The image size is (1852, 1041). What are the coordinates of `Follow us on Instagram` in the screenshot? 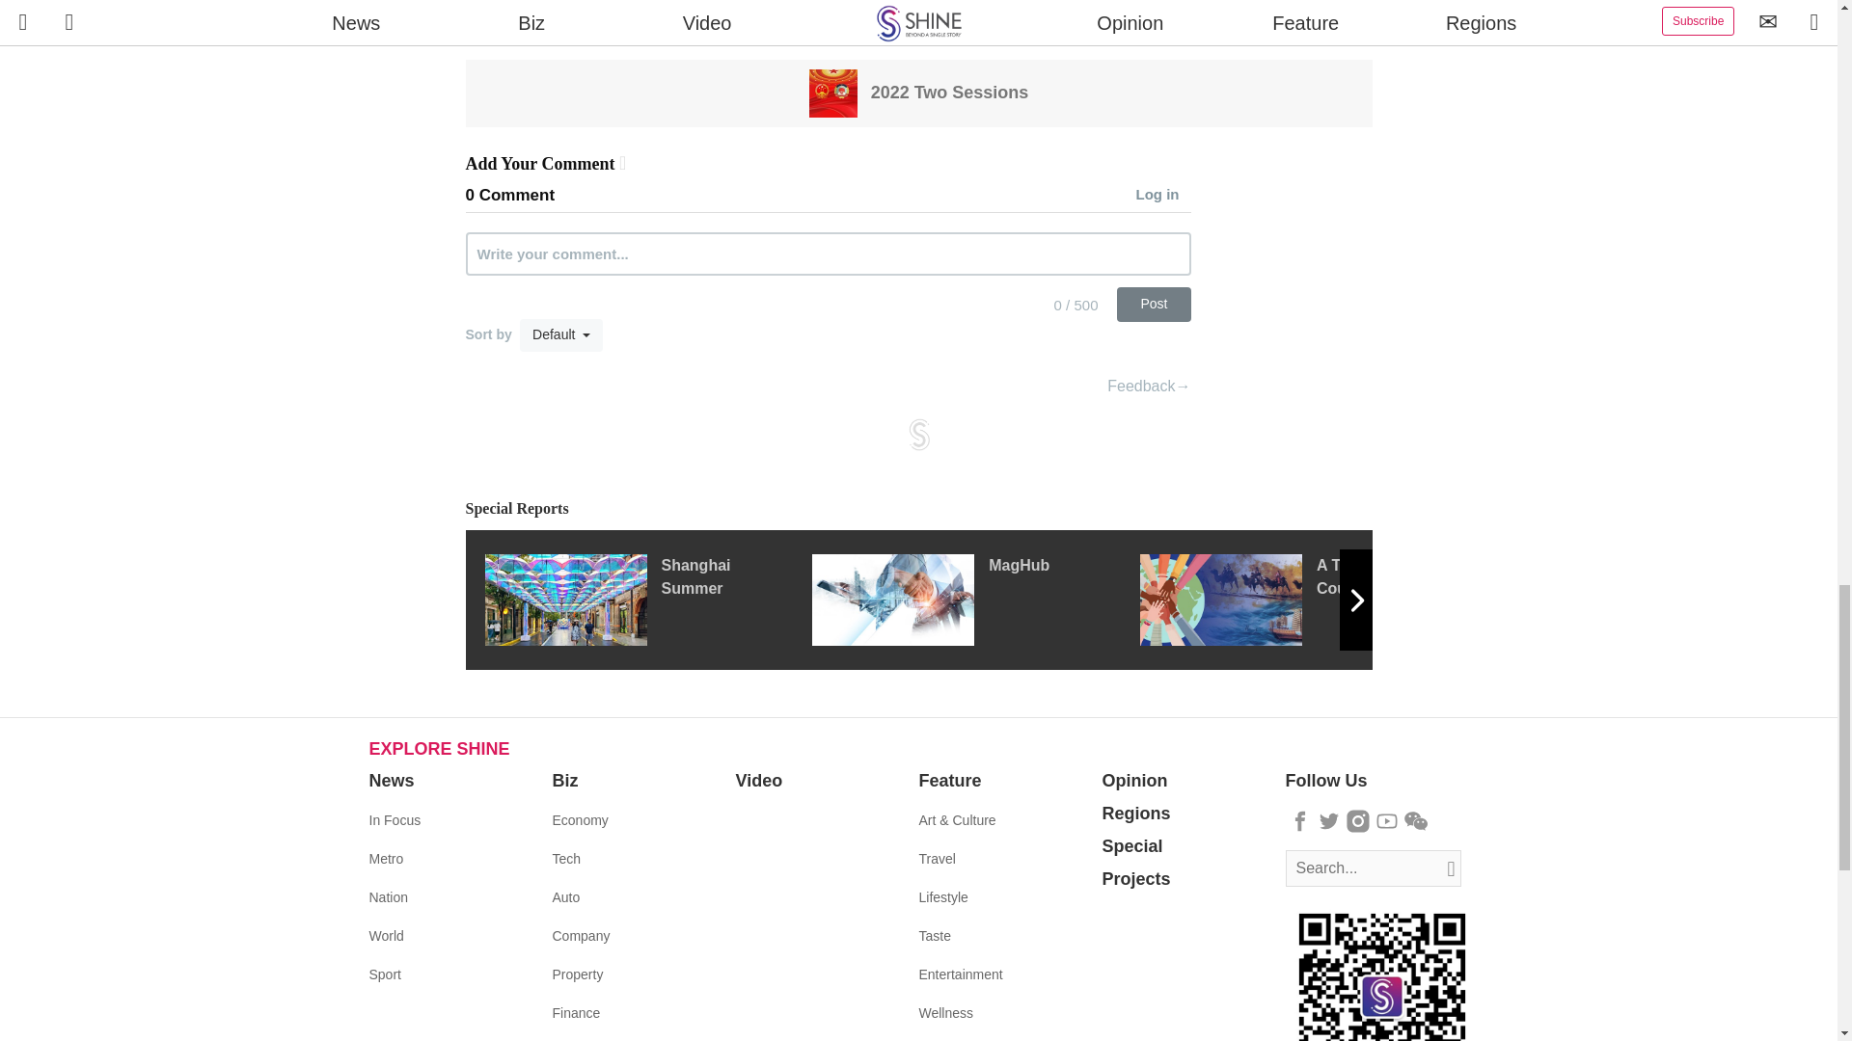 It's located at (1358, 821).